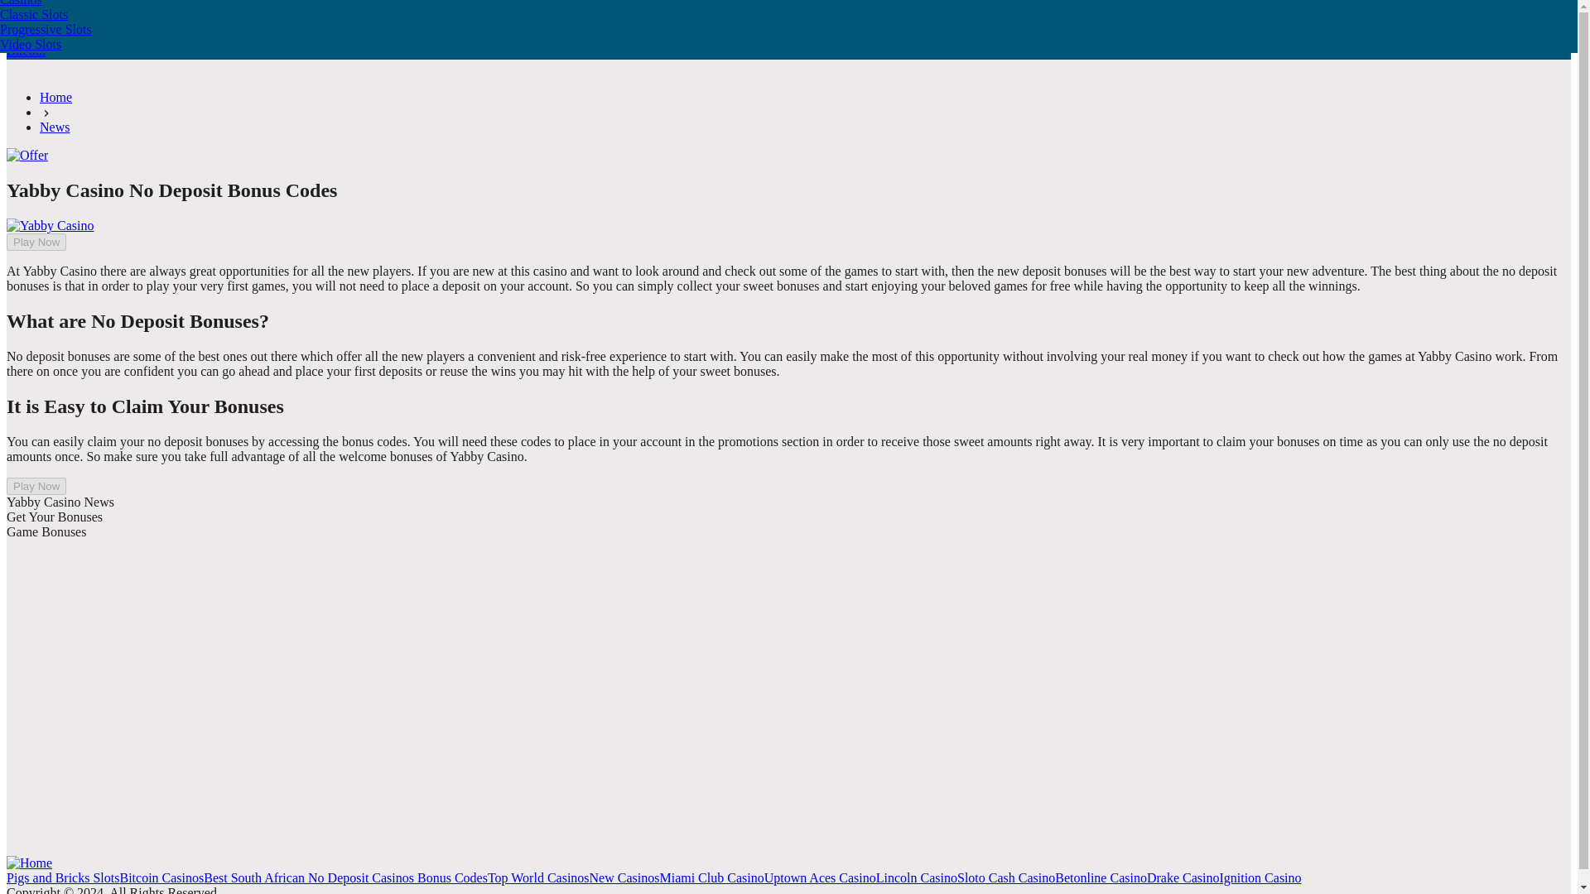  Describe the element at coordinates (1183, 877) in the screenshot. I see `Drake Casino` at that location.